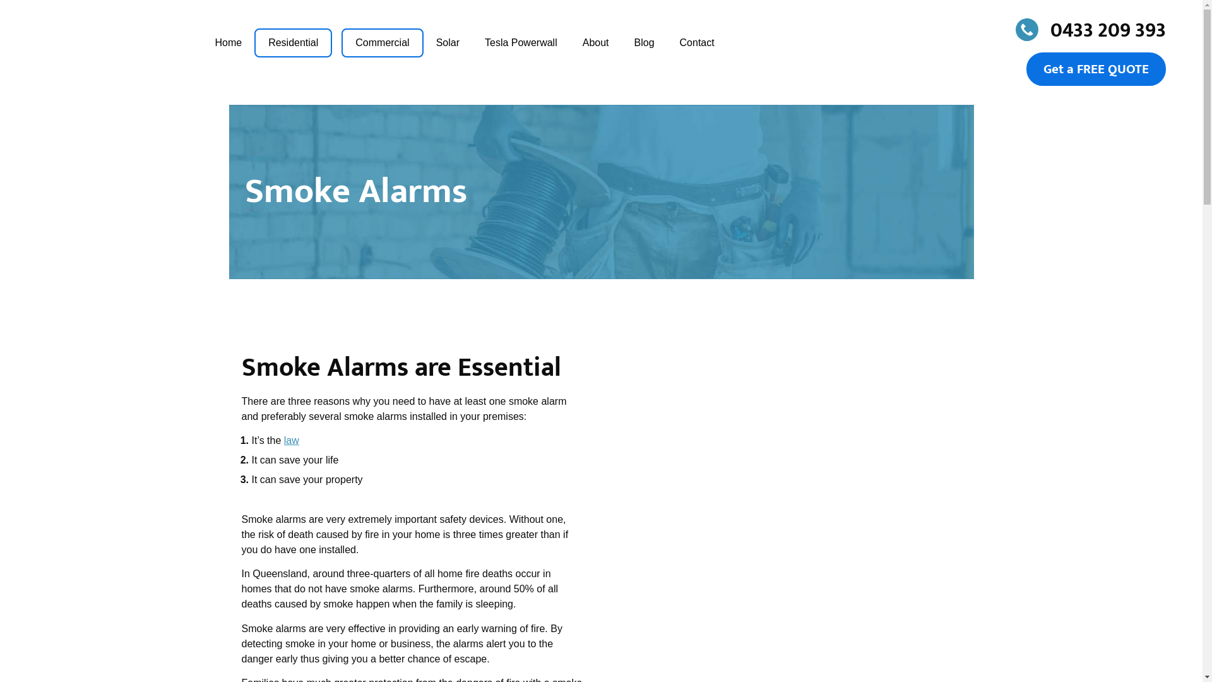 This screenshot has height=682, width=1212. What do you see at coordinates (1096, 69) in the screenshot?
I see `Get a FREE QUOTE` at bounding box center [1096, 69].